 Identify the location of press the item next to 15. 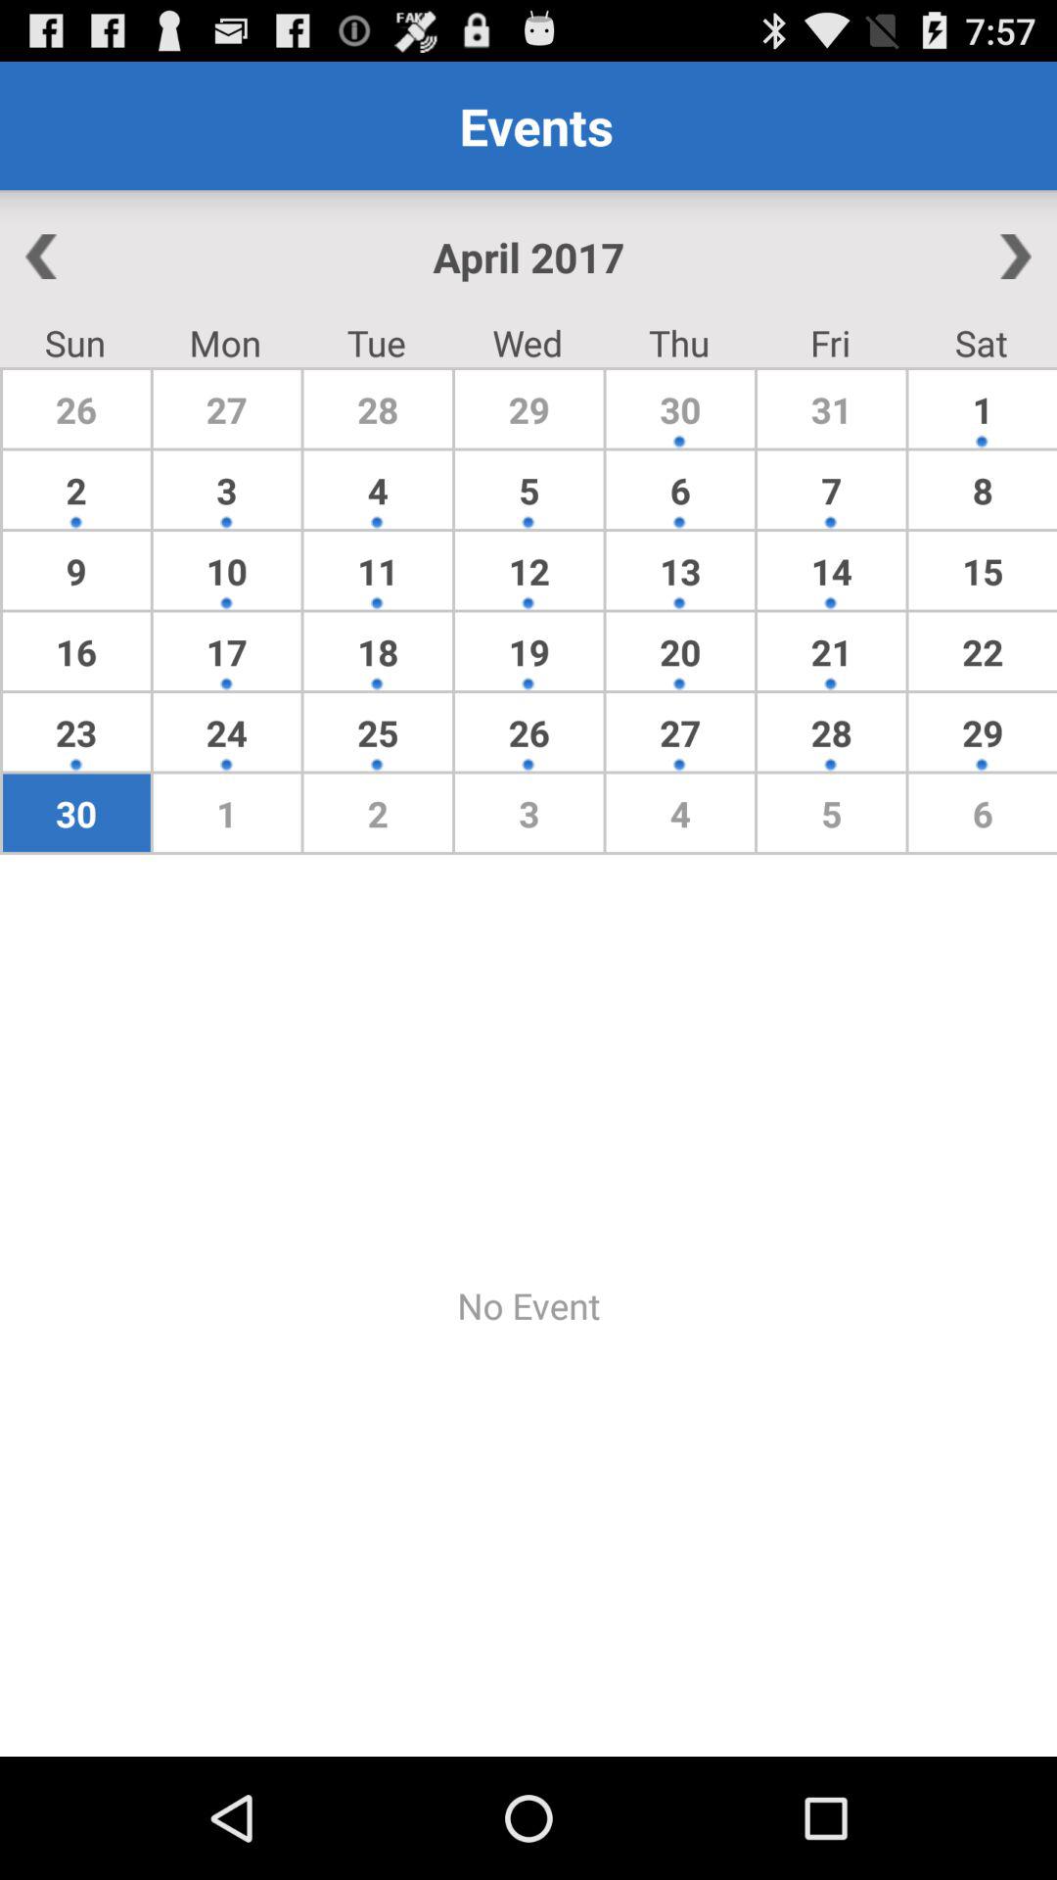
(831, 651).